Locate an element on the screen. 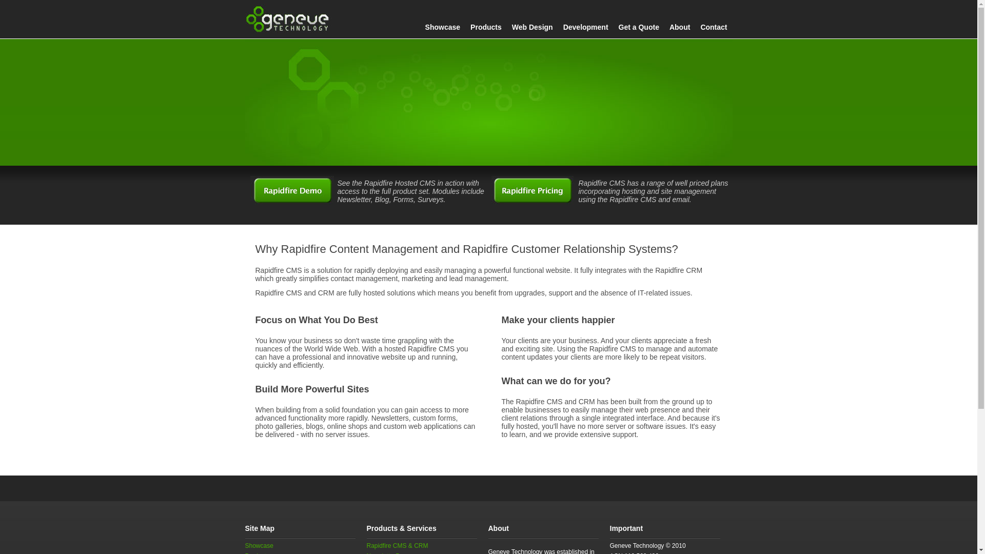 Image resolution: width=985 pixels, height=554 pixels. Products is located at coordinates (486, 27).